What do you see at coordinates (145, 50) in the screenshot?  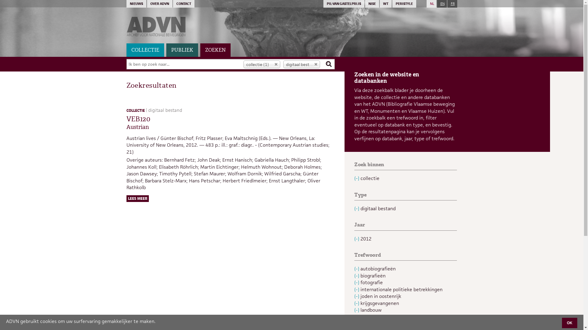 I see `COLLECTIE` at bounding box center [145, 50].